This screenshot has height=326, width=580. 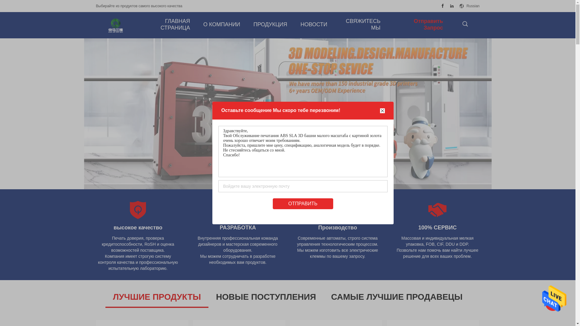 I want to click on Guangdong Kuaima Sanwei Technology Co., Ltd. Facebook, so click(x=443, y=6).